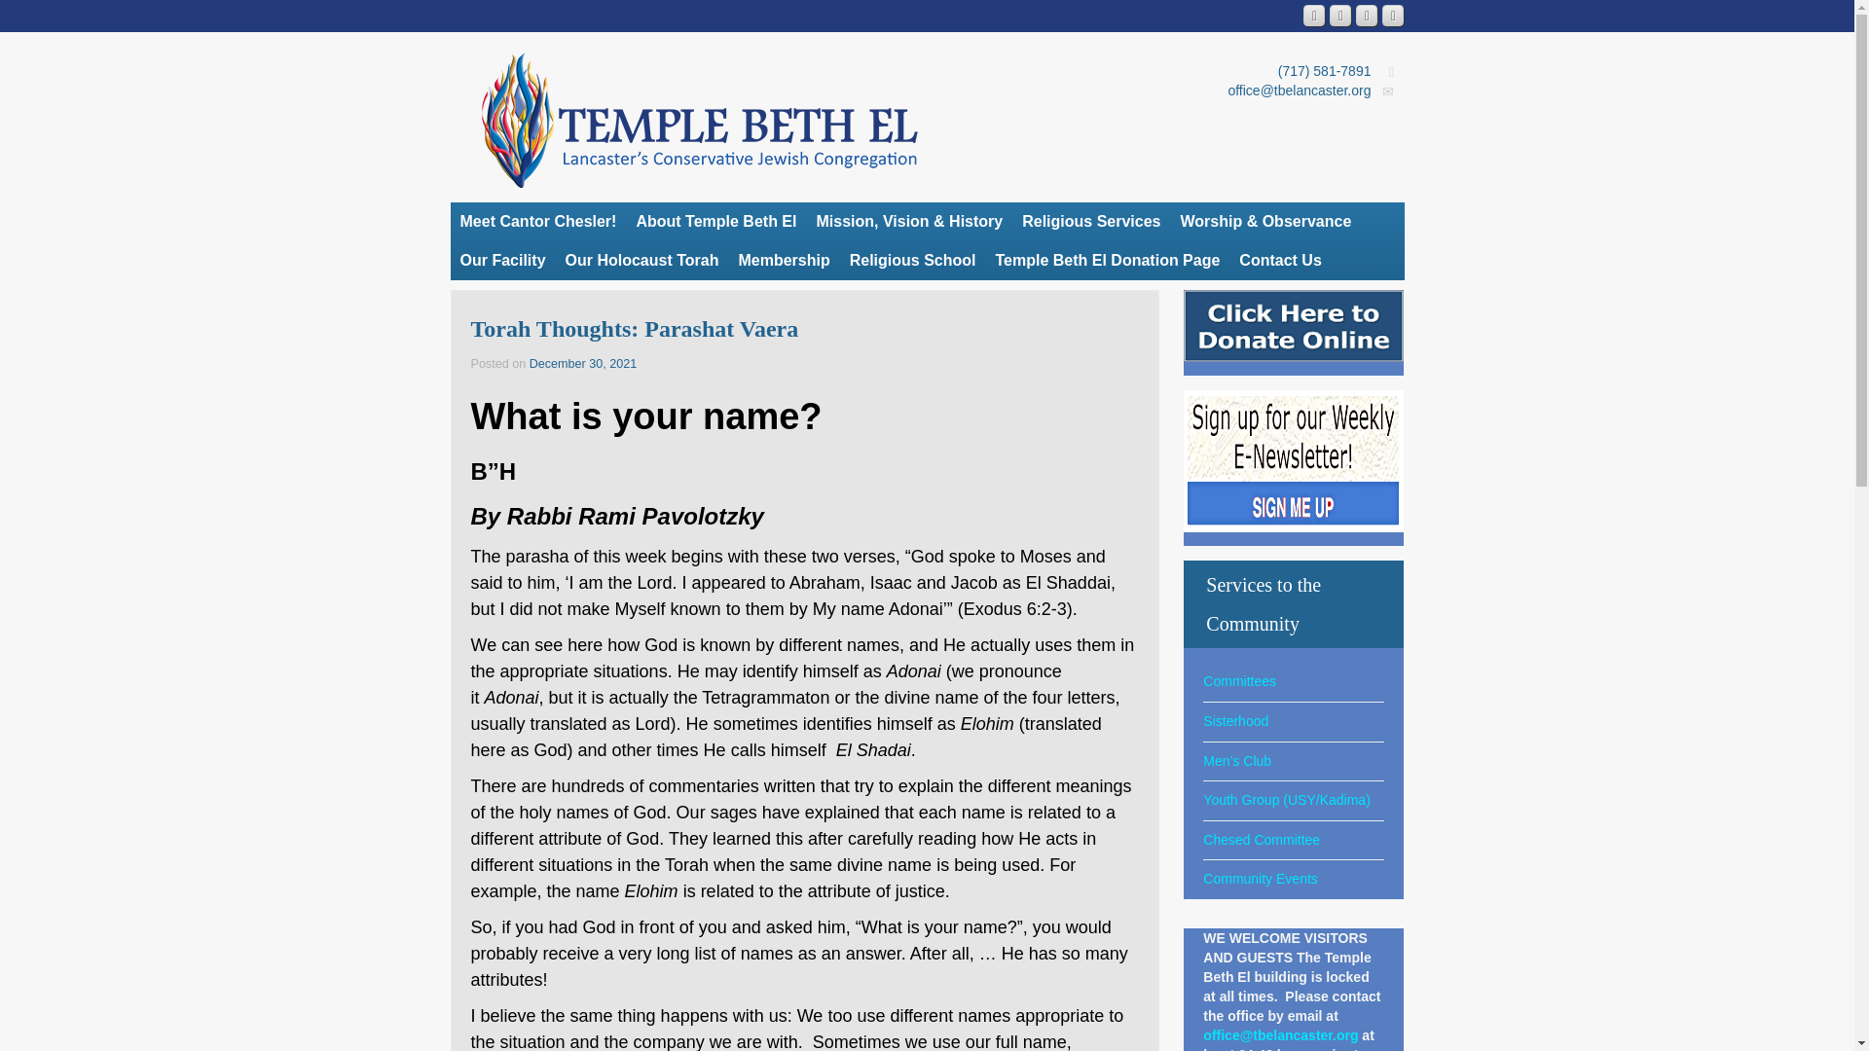 Image resolution: width=1869 pixels, height=1051 pixels. What do you see at coordinates (1108, 261) in the screenshot?
I see `Temple Beth El Donation Page` at bounding box center [1108, 261].